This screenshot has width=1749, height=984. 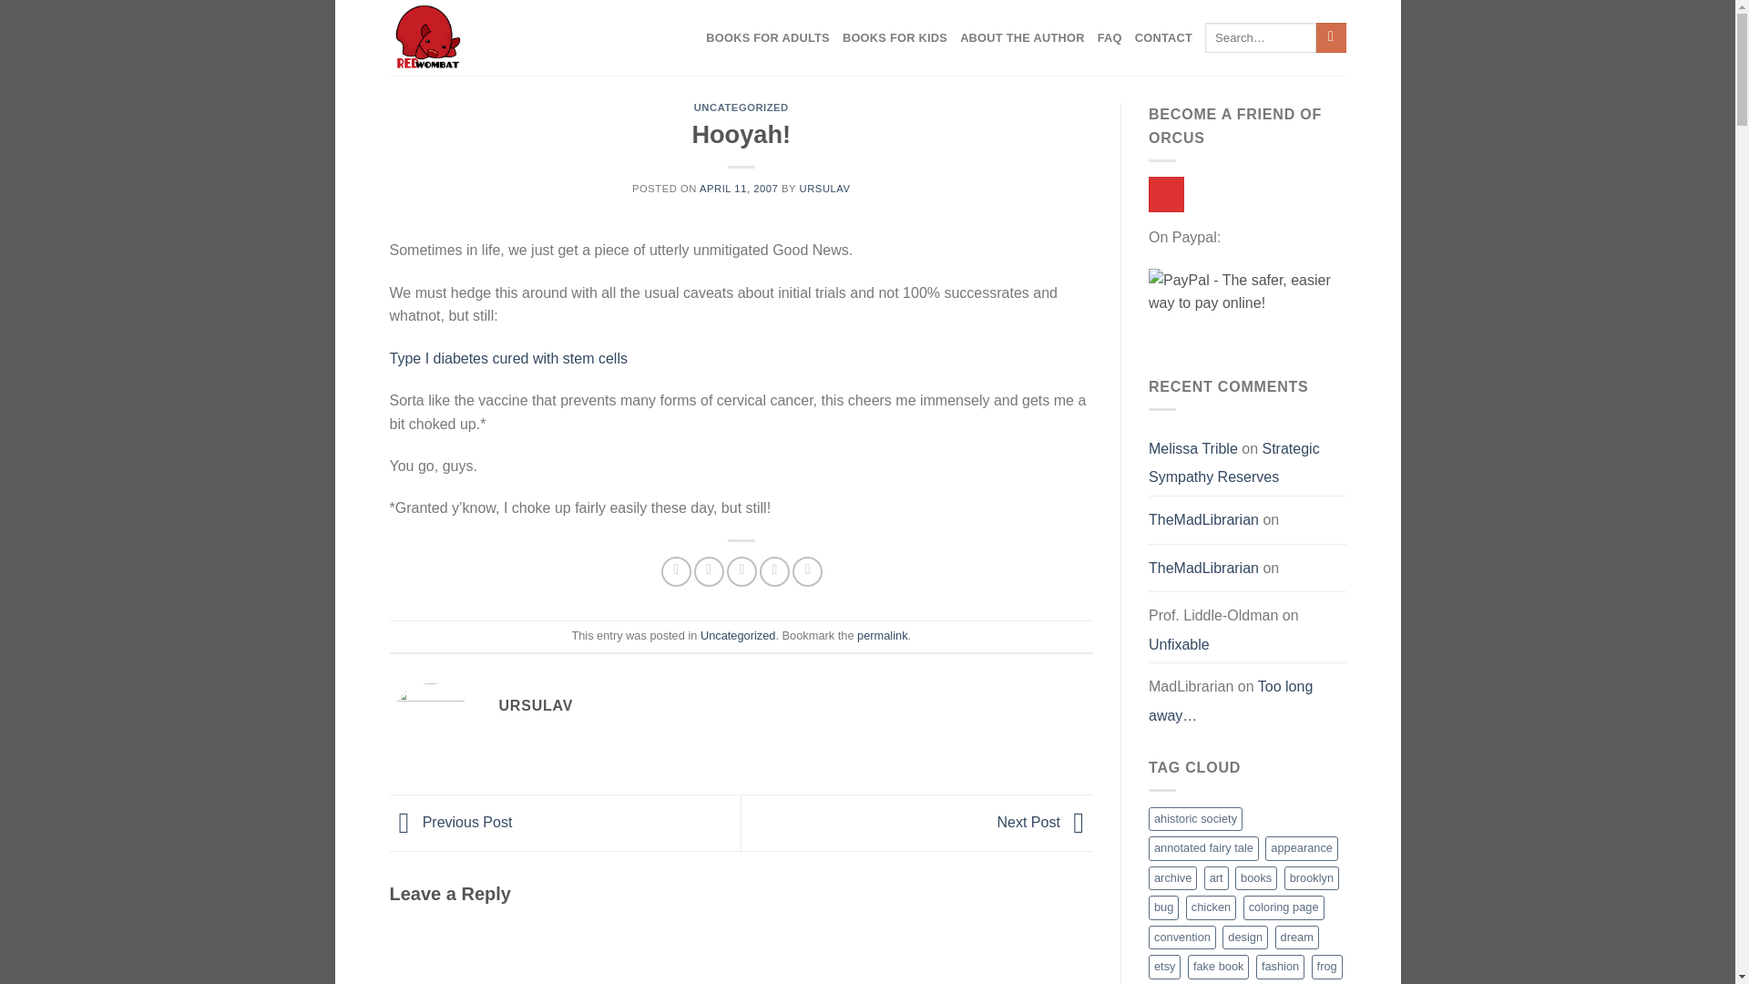 I want to click on Uncategorized, so click(x=738, y=636).